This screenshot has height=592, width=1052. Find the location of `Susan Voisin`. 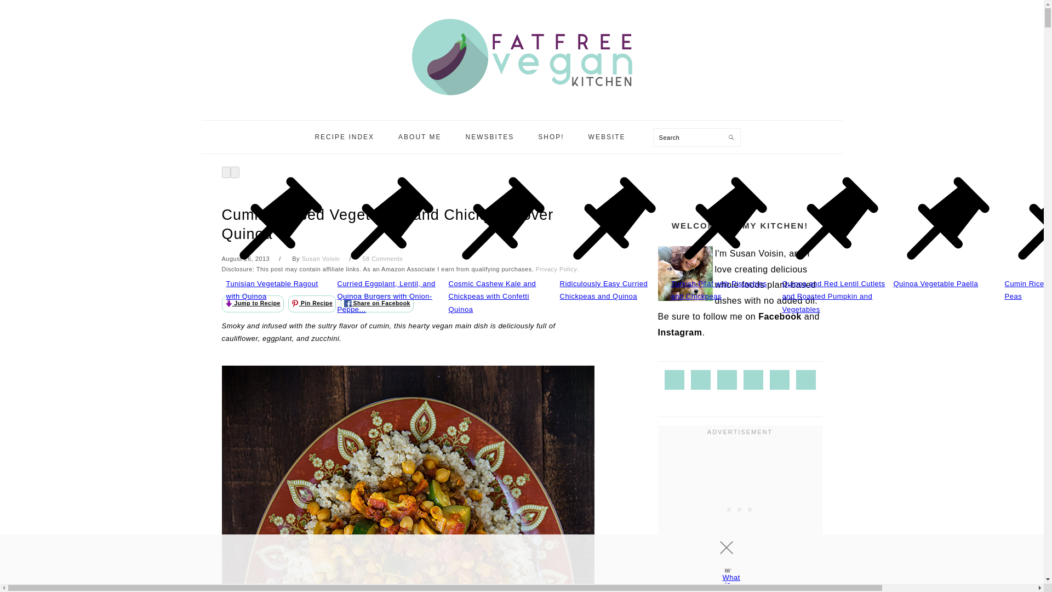

Susan Voisin is located at coordinates (321, 259).